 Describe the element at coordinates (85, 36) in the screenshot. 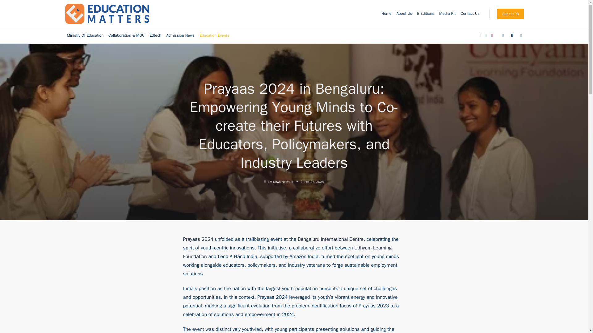

I see `Ministry Of Education` at that location.